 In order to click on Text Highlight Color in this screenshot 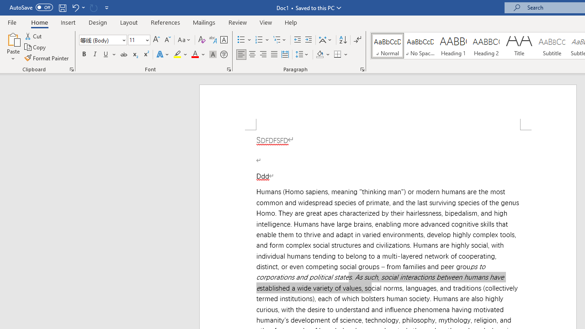, I will do `click(181, 55)`.